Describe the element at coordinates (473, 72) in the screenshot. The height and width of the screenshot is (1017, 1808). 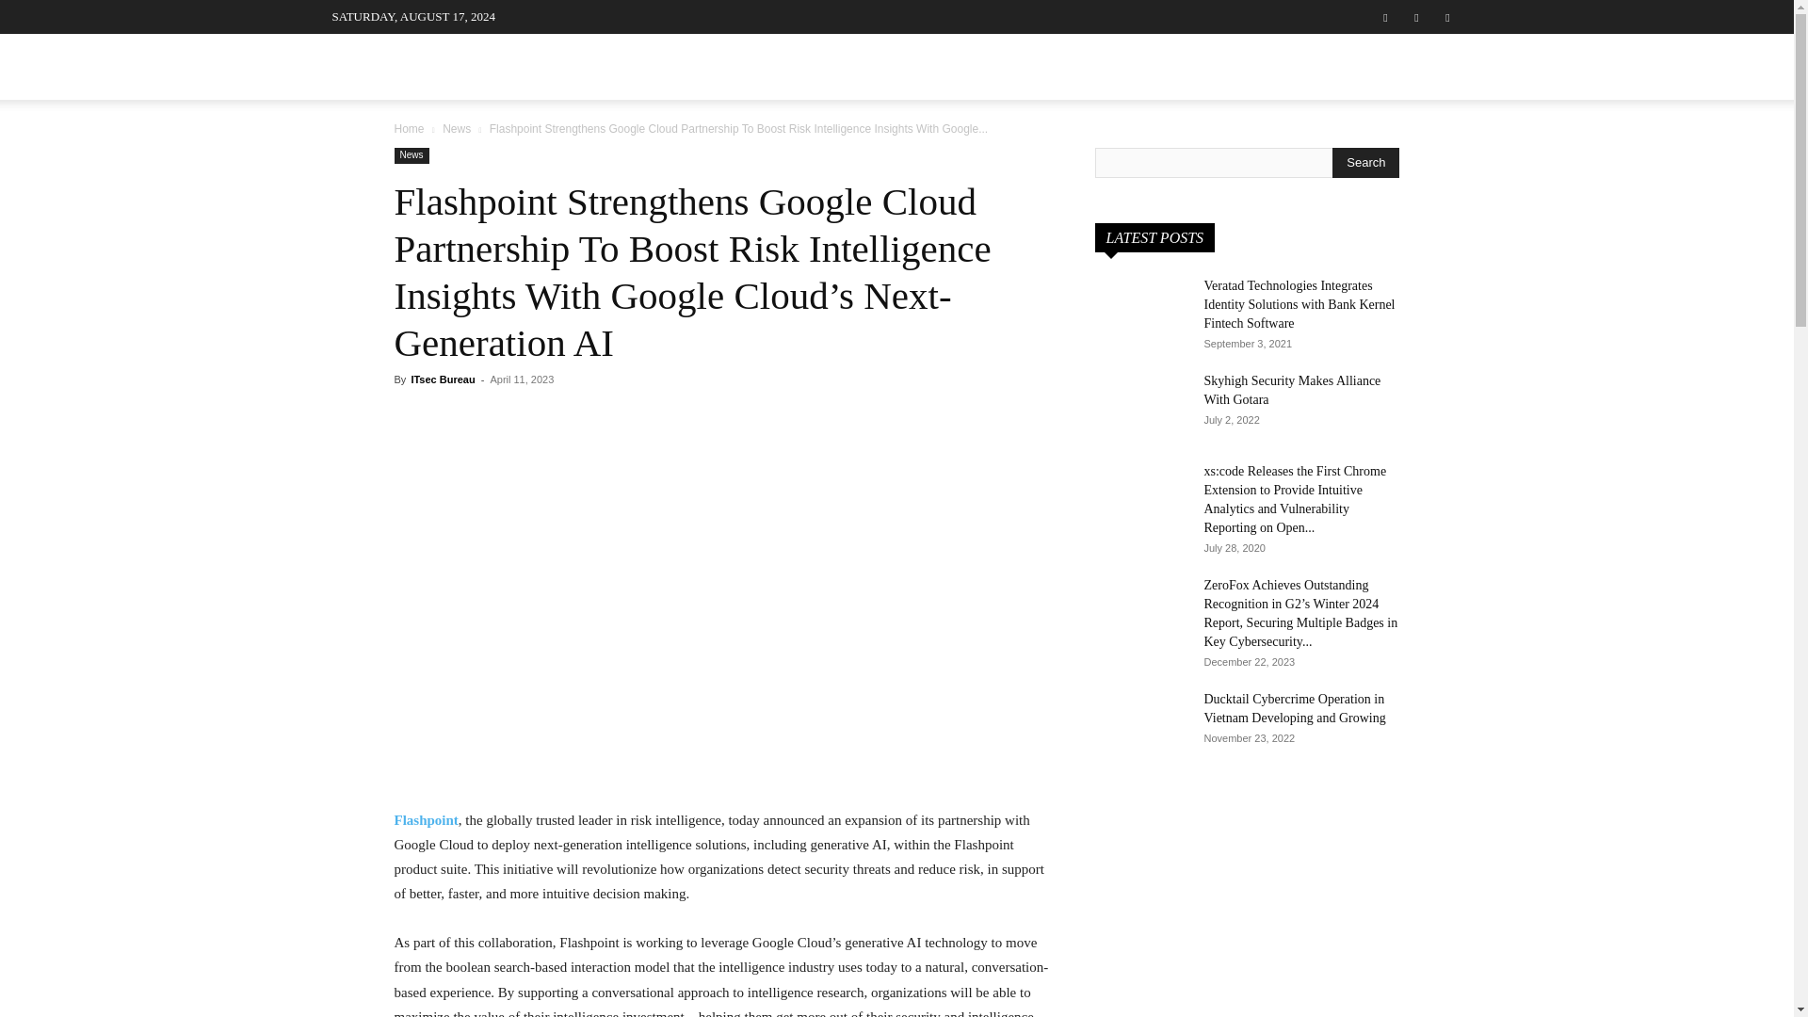
I see `ITSecurityWire` at that location.